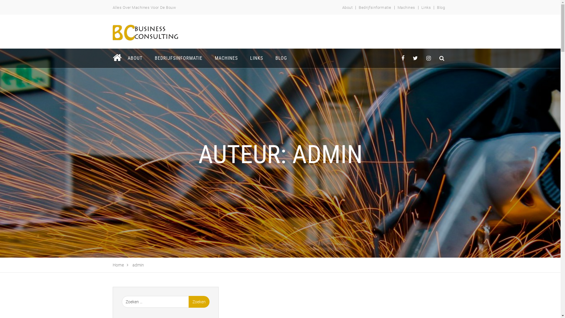  What do you see at coordinates (406, 8) in the screenshot?
I see `Machines` at bounding box center [406, 8].